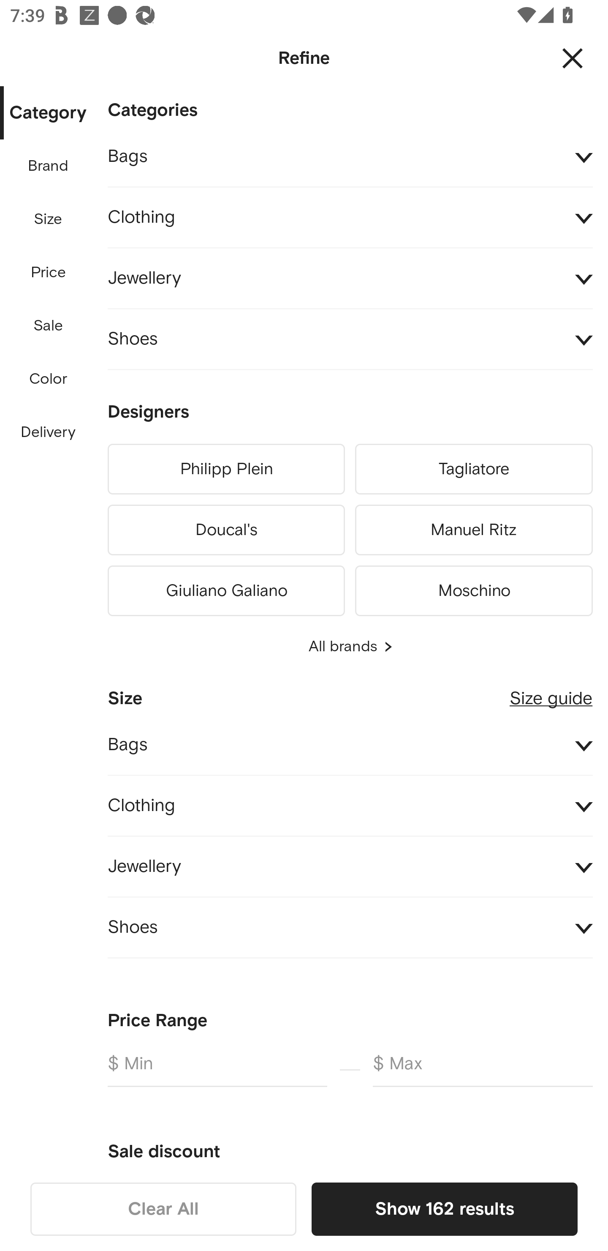  What do you see at coordinates (350, 157) in the screenshot?
I see `Bags` at bounding box center [350, 157].